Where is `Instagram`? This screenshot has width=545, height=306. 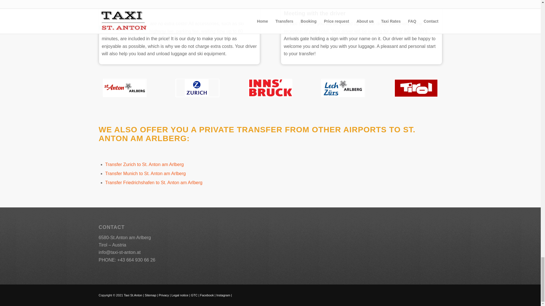
Instagram is located at coordinates (223, 295).